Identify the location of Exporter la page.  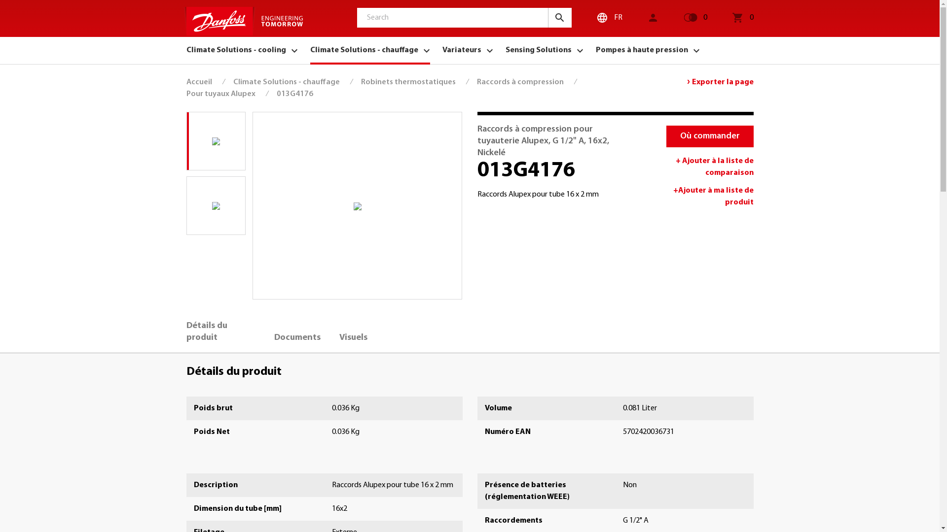
(722, 82).